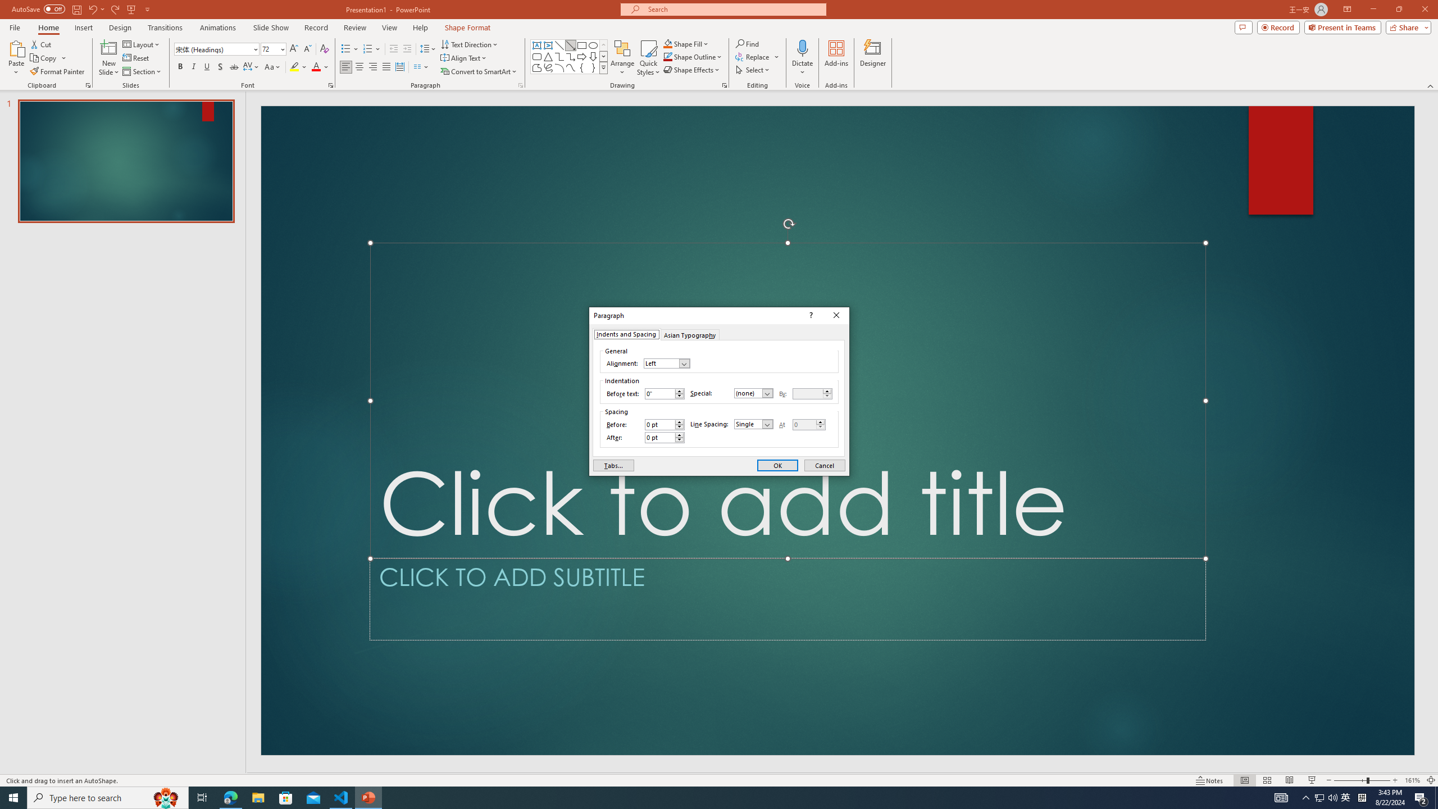 The height and width of the screenshot is (809, 1438). What do you see at coordinates (812, 394) in the screenshot?
I see `By` at bounding box center [812, 394].